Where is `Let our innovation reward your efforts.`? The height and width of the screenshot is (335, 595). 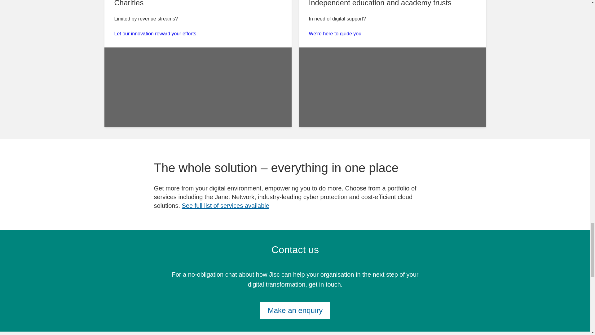 Let our innovation reward your efforts. is located at coordinates (156, 33).